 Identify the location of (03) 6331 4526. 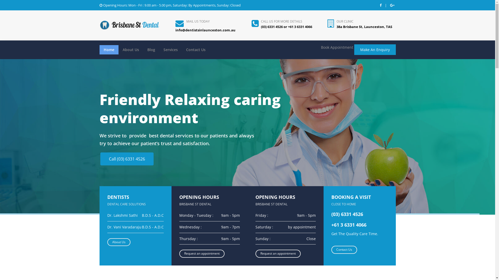
(272, 27).